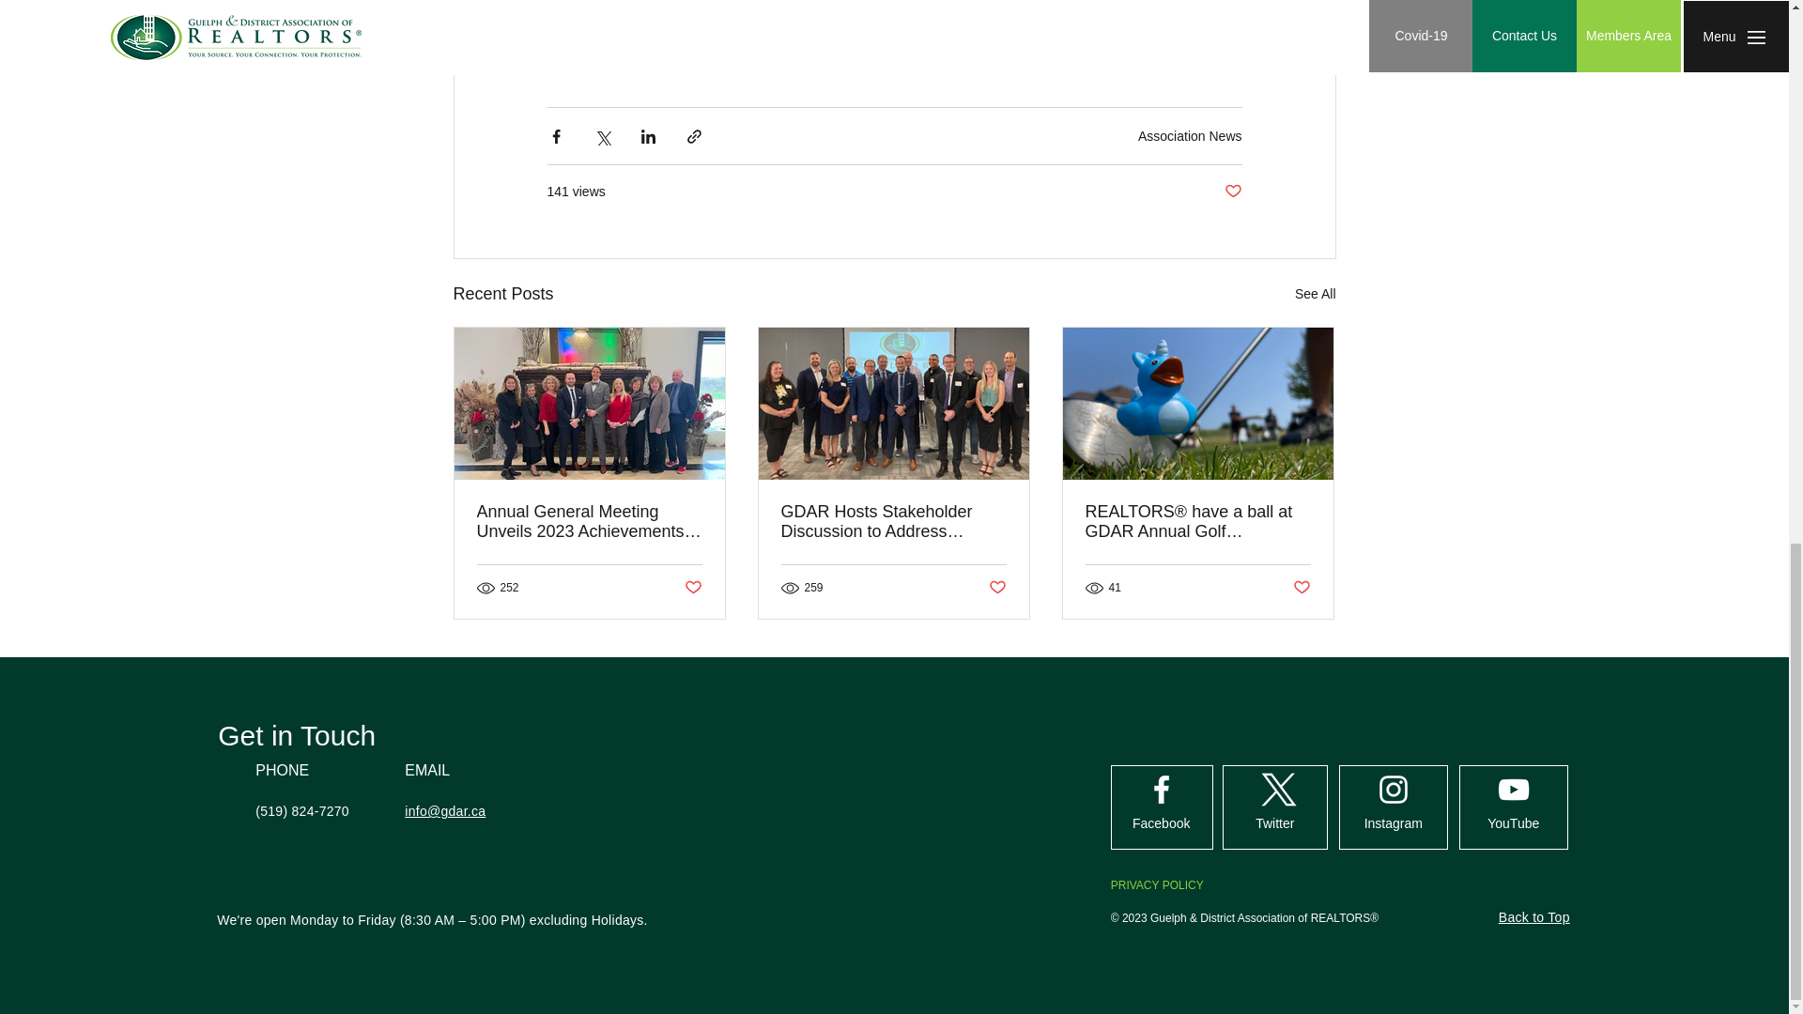 This screenshot has height=1014, width=1803. I want to click on PRIVACY POLICY, so click(1157, 885).